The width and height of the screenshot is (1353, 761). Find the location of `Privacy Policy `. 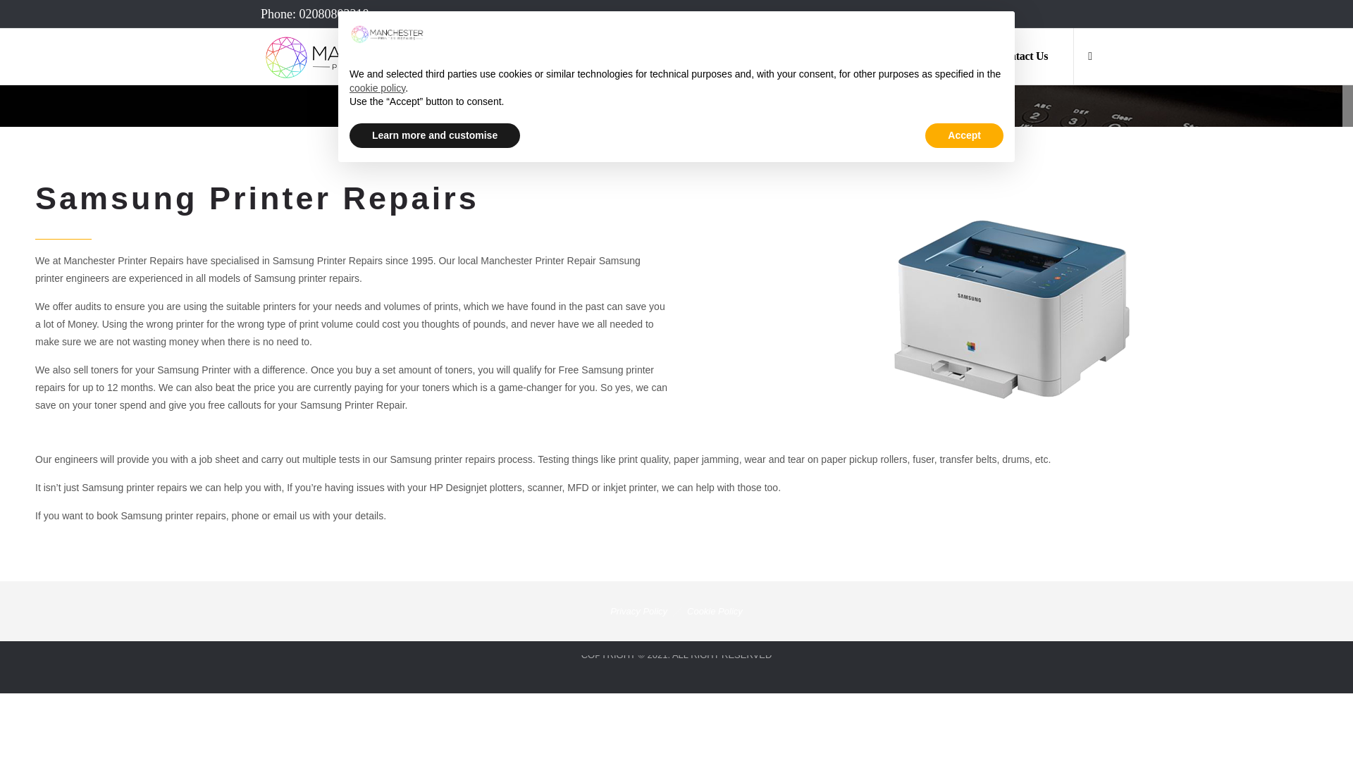

Privacy Policy  is located at coordinates (638, 610).